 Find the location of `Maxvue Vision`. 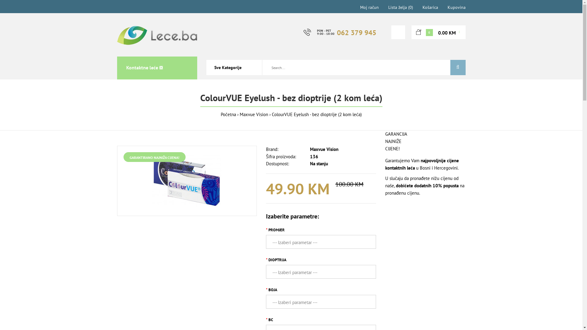

Maxvue Vision is located at coordinates (254, 114).